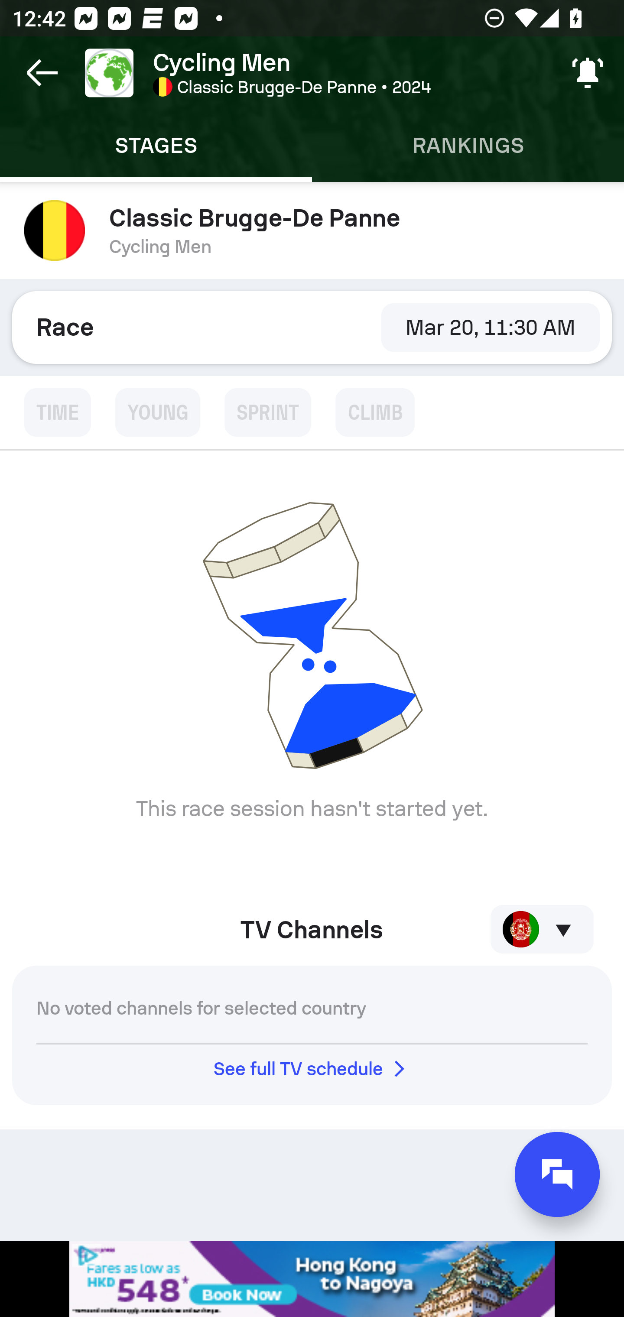  I want to click on See full TV schedule, so click(312, 1068).